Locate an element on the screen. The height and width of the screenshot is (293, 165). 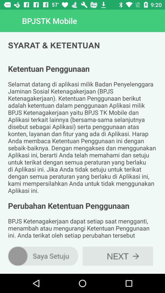
turn off the item below the ketentuan penggunaan selamat item is located at coordinates (43, 256).